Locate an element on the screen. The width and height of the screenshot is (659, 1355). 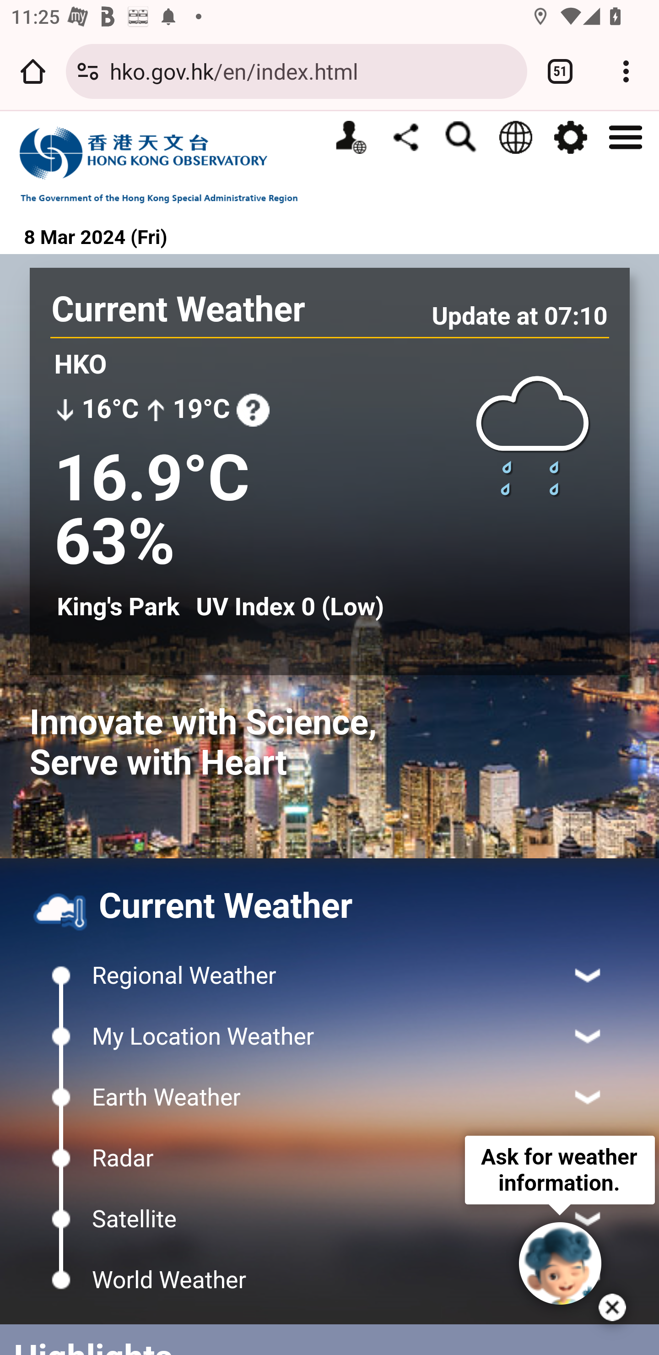
Open the home page is located at coordinates (33, 71).